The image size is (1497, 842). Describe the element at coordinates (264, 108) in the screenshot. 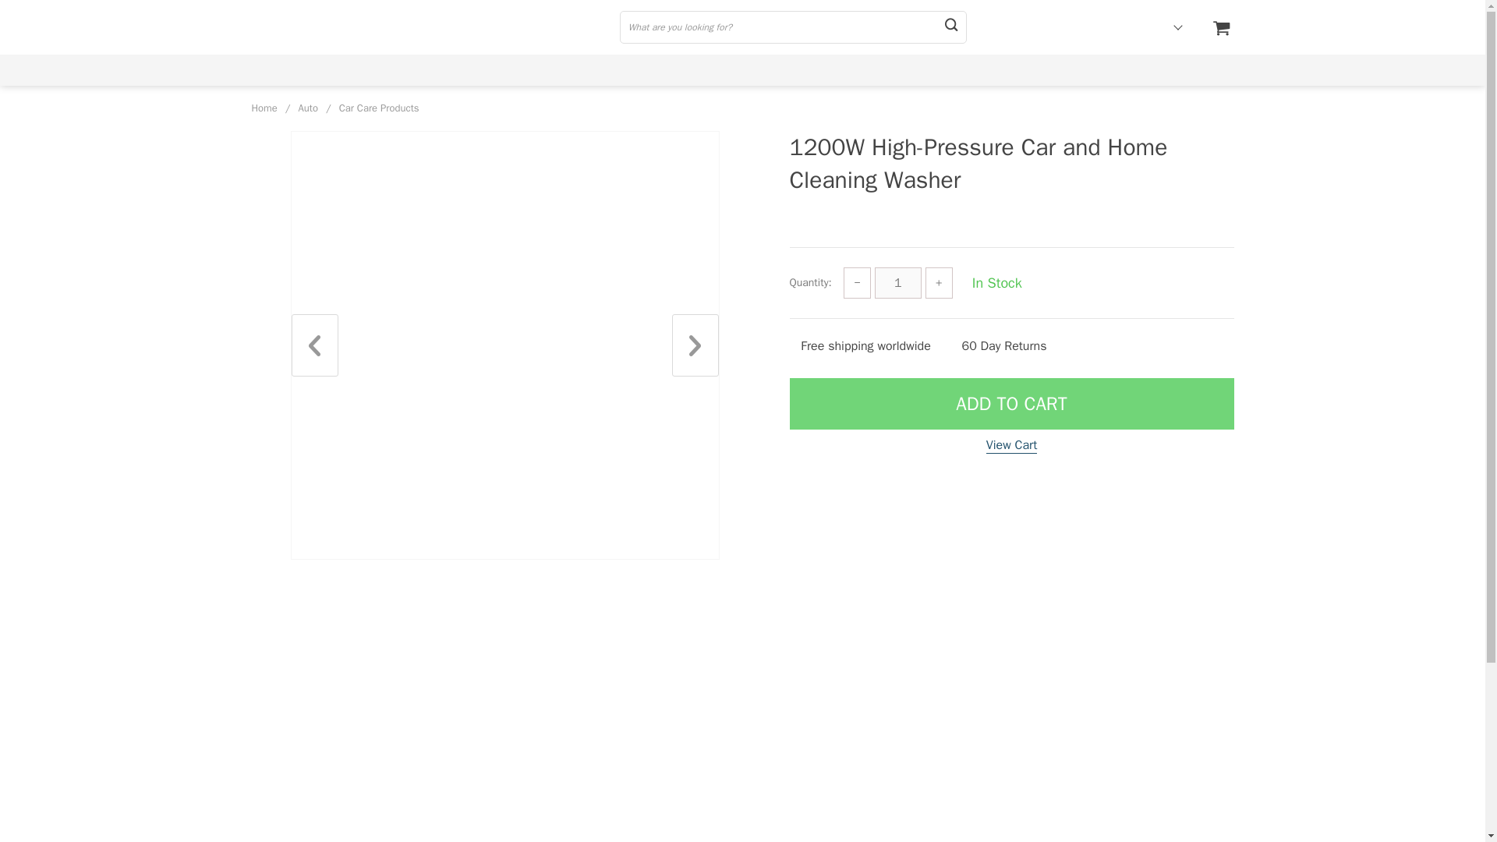

I see `Home` at that location.